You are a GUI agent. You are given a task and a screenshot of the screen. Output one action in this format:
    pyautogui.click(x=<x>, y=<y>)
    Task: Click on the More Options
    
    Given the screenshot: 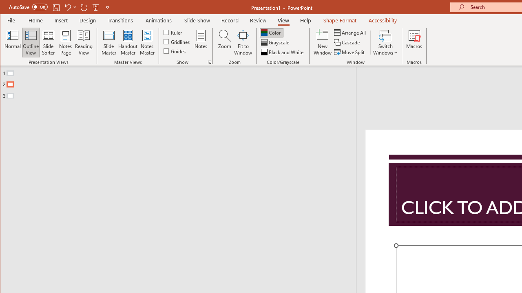 What is the action you would take?
    pyautogui.click(x=75, y=7)
    